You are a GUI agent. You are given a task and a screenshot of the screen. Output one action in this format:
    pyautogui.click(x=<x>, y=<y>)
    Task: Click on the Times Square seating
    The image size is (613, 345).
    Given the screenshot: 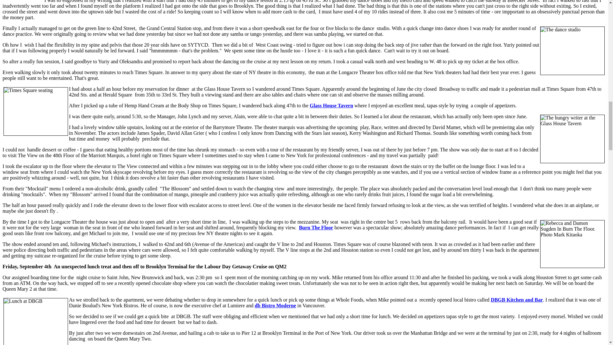 What is the action you would take?
    pyautogui.click(x=36, y=111)
    